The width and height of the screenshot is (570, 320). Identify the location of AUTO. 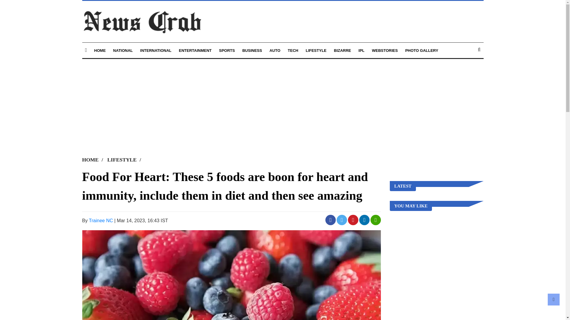
(275, 50).